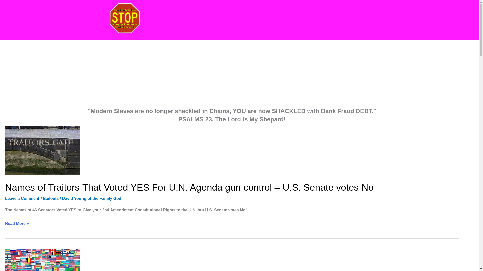 Image resolution: width=483 pixels, height=271 pixels. Describe the element at coordinates (92, 198) in the screenshot. I see `David Young of the Family God` at that location.